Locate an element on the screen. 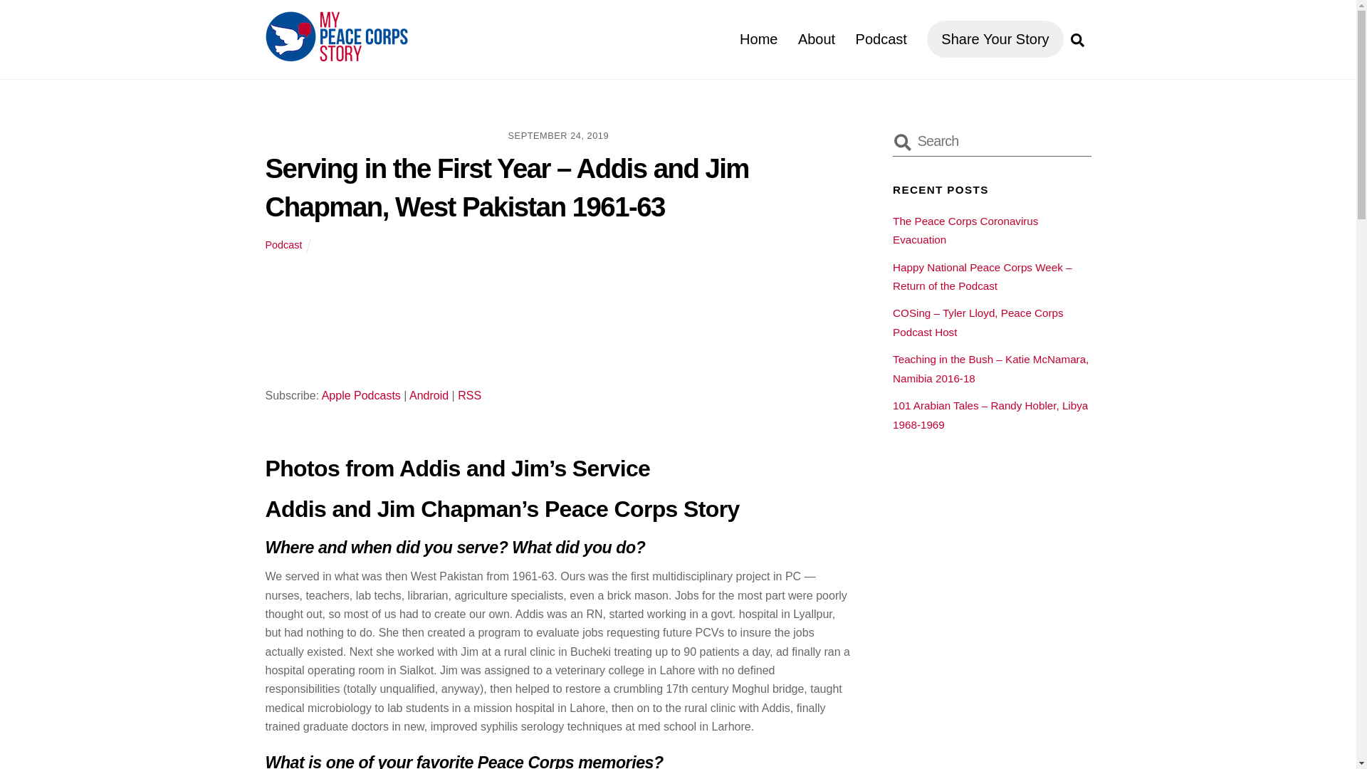 This screenshot has height=769, width=1367. RSS is located at coordinates (360, 394).